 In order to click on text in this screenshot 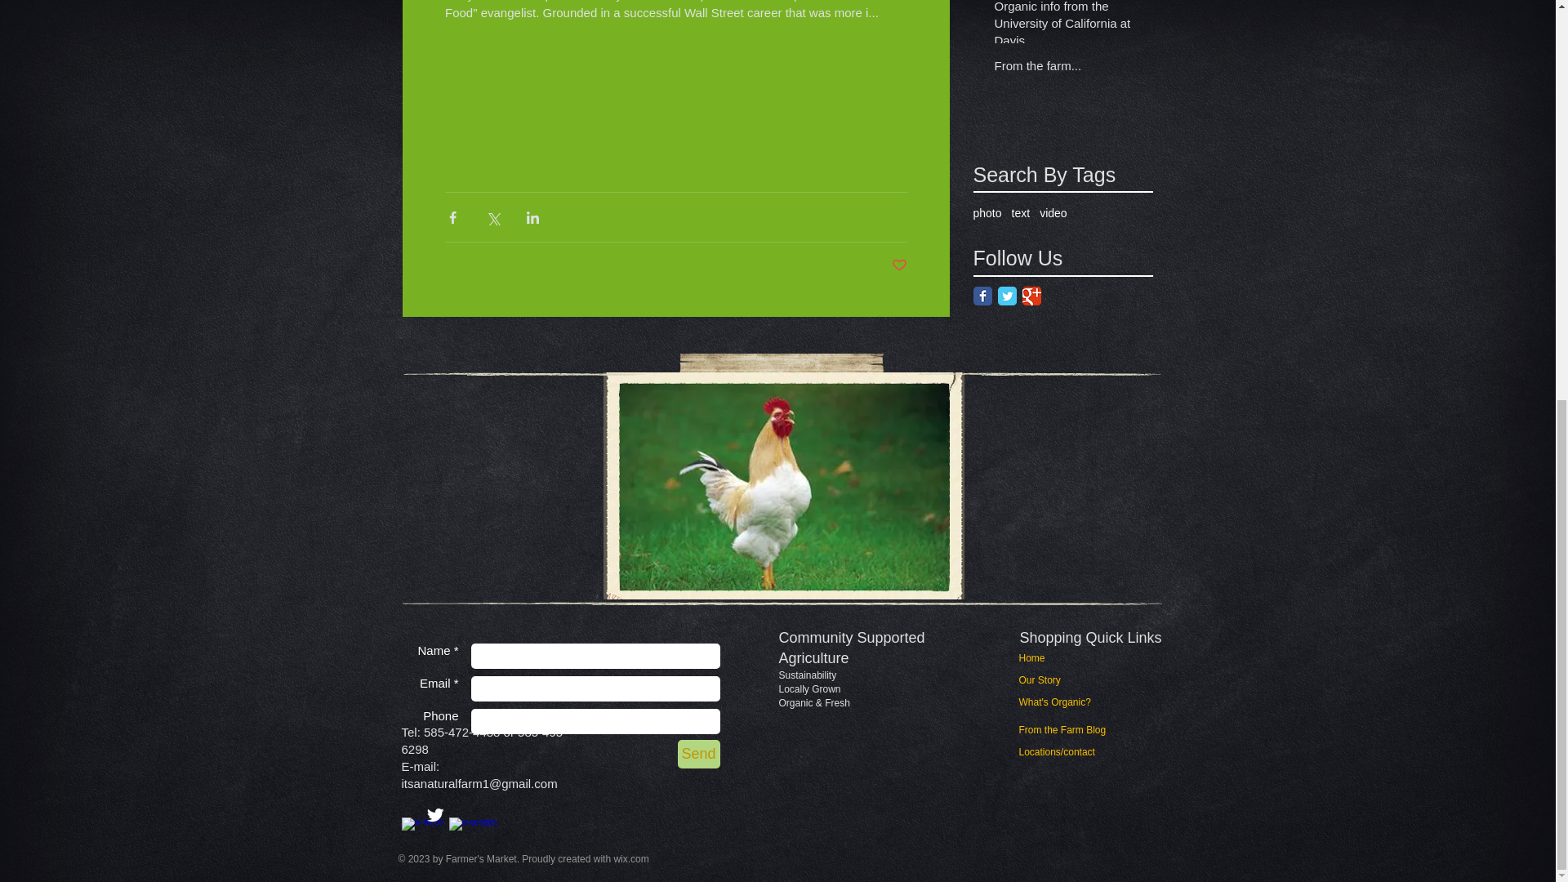, I will do `click(1021, 212)`.